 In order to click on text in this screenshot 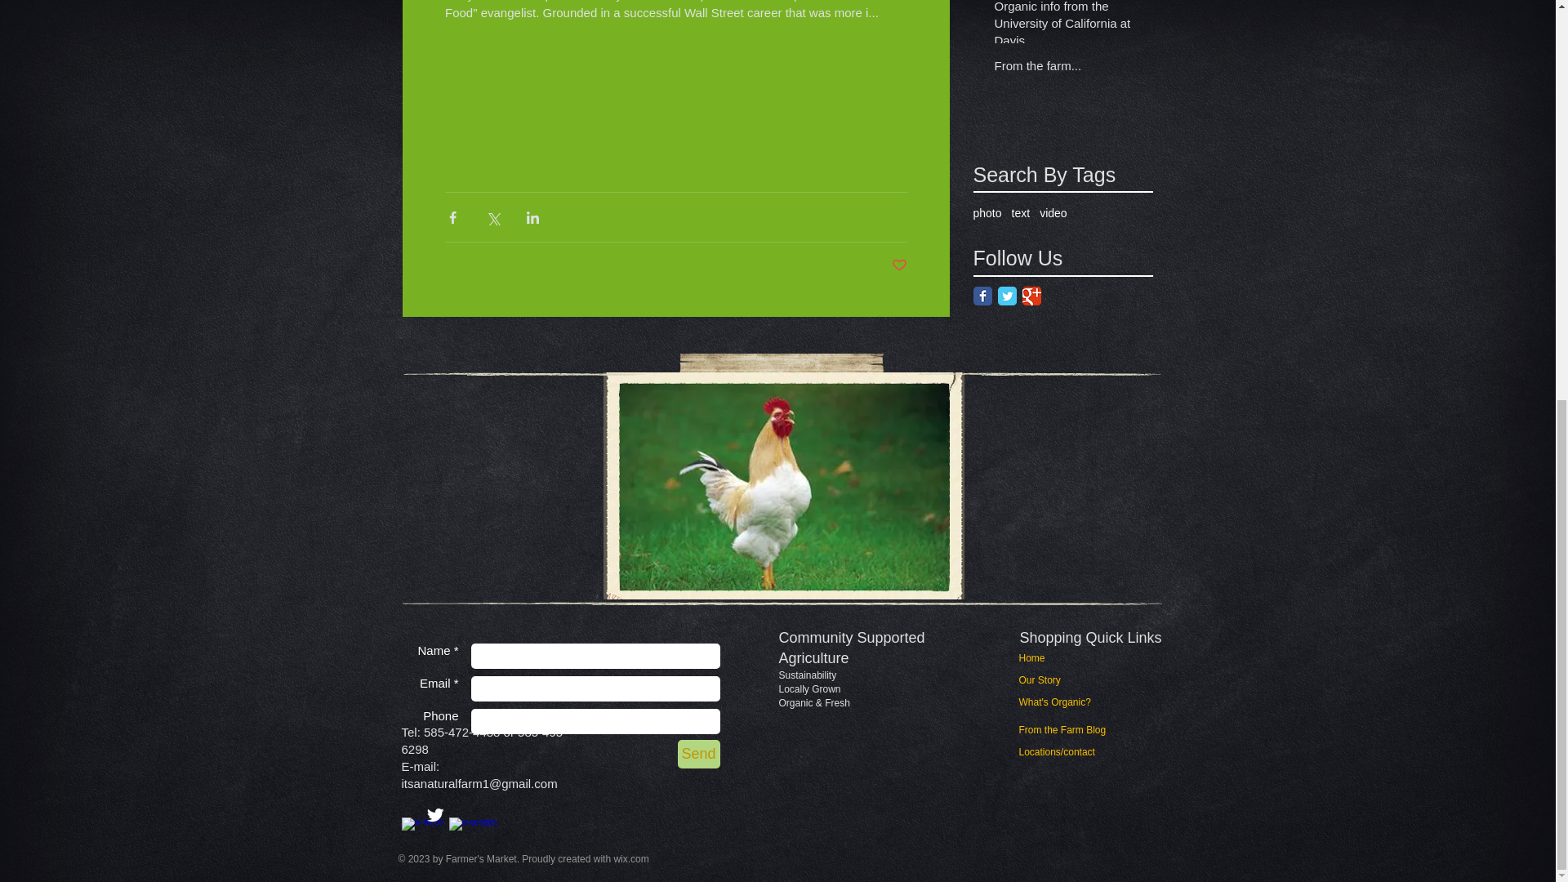, I will do `click(1021, 212)`.